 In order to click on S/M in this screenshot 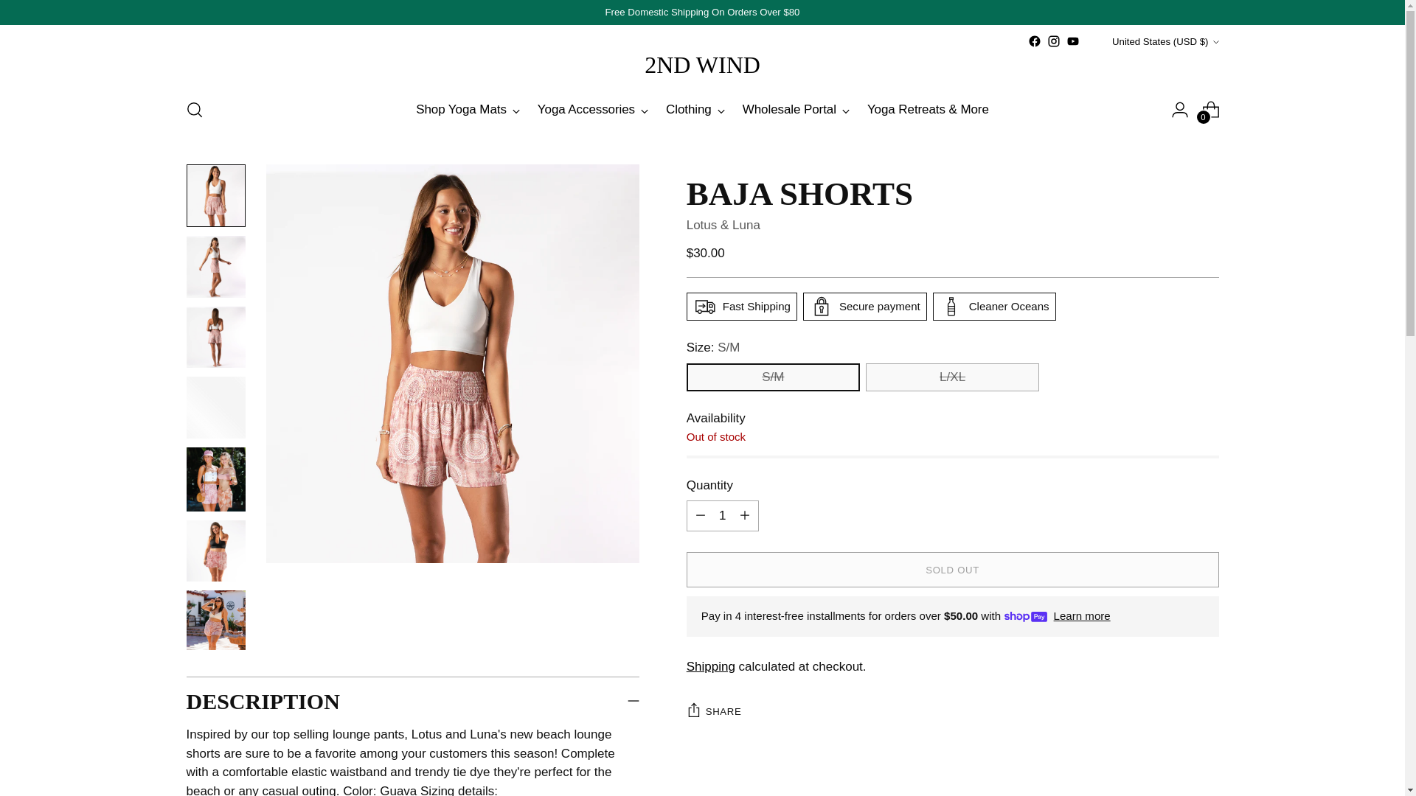, I will do `click(773, 377)`.